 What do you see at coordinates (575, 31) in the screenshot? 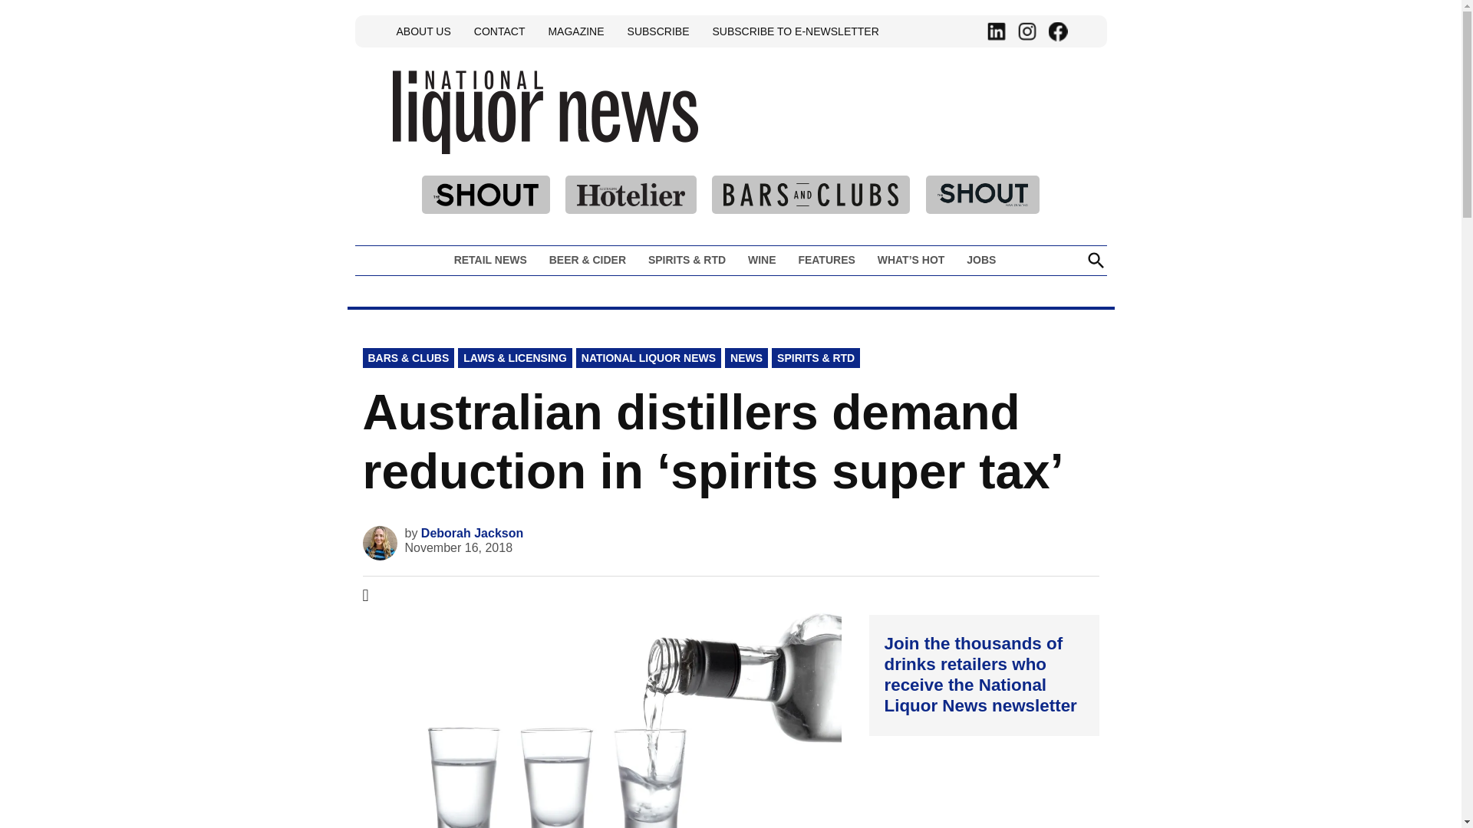
I see `MAGAZINE` at bounding box center [575, 31].